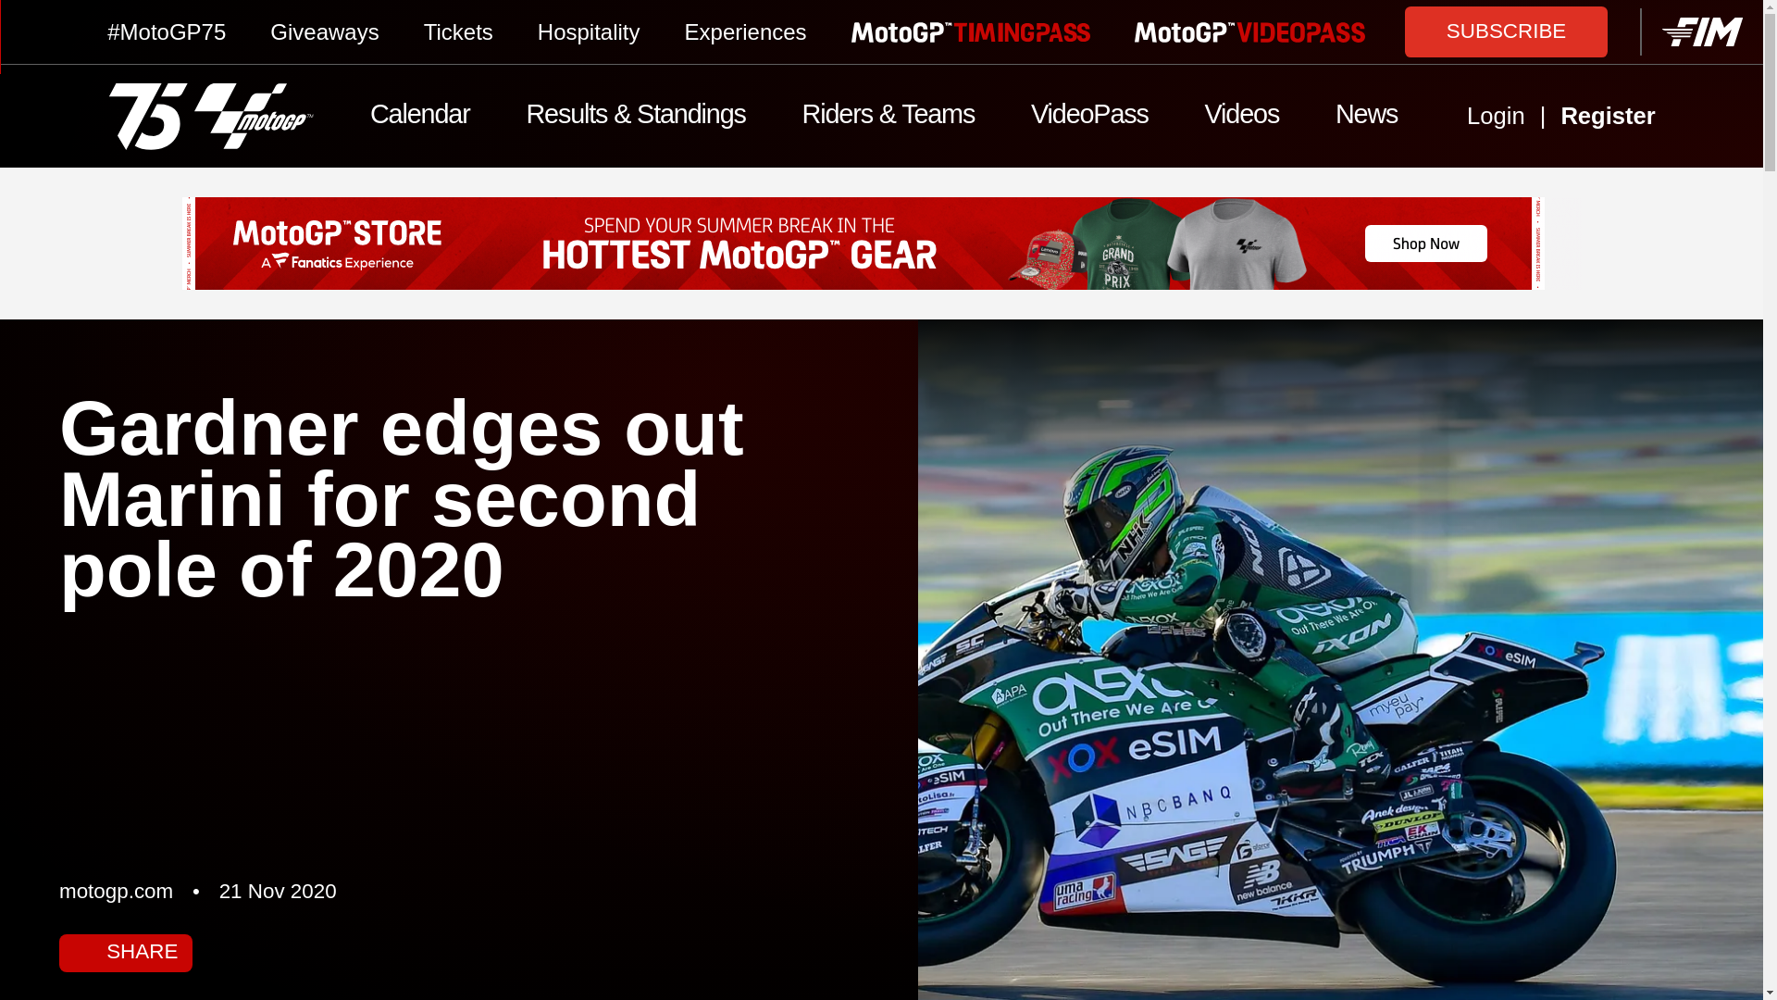 Image resolution: width=1777 pixels, height=1000 pixels. Describe the element at coordinates (1090, 117) in the screenshot. I see `VideoPass` at that location.